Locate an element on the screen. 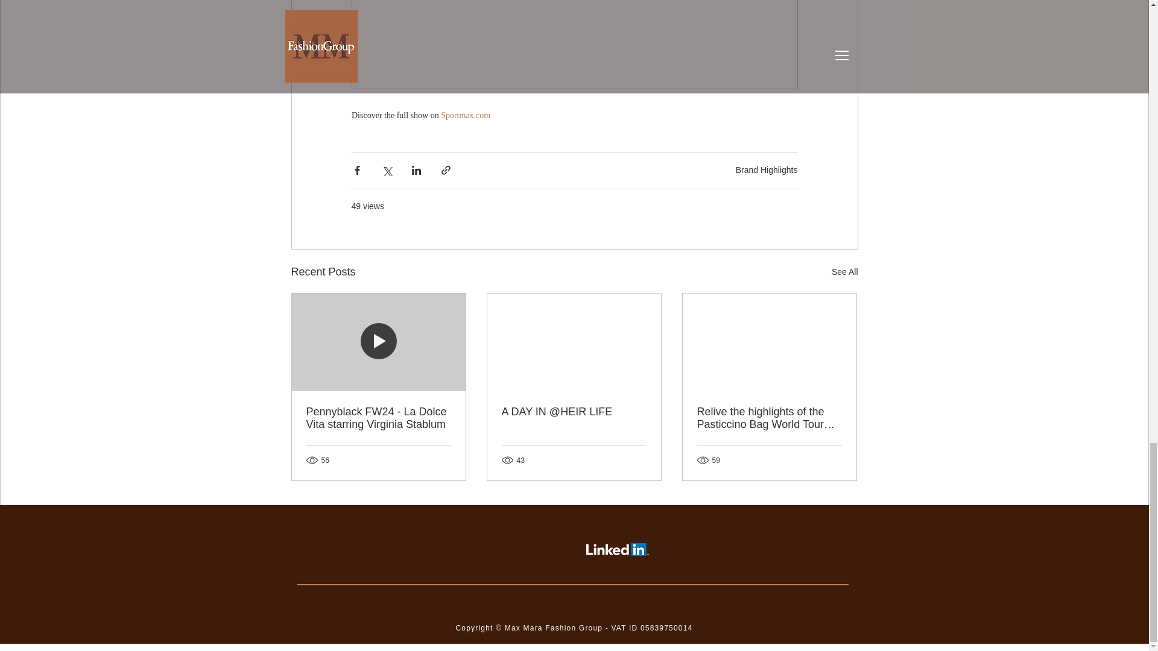 Image resolution: width=1158 pixels, height=651 pixels. Pennyblack FW24 - La Dolce Vita starring Virginia Stablum is located at coordinates (379, 418).